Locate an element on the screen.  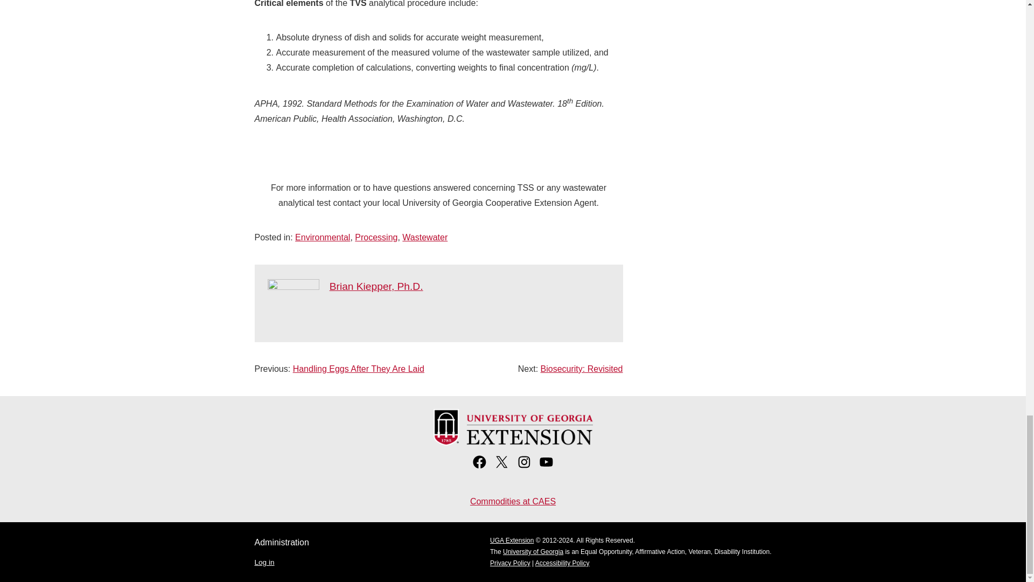
Environmental is located at coordinates (322, 237).